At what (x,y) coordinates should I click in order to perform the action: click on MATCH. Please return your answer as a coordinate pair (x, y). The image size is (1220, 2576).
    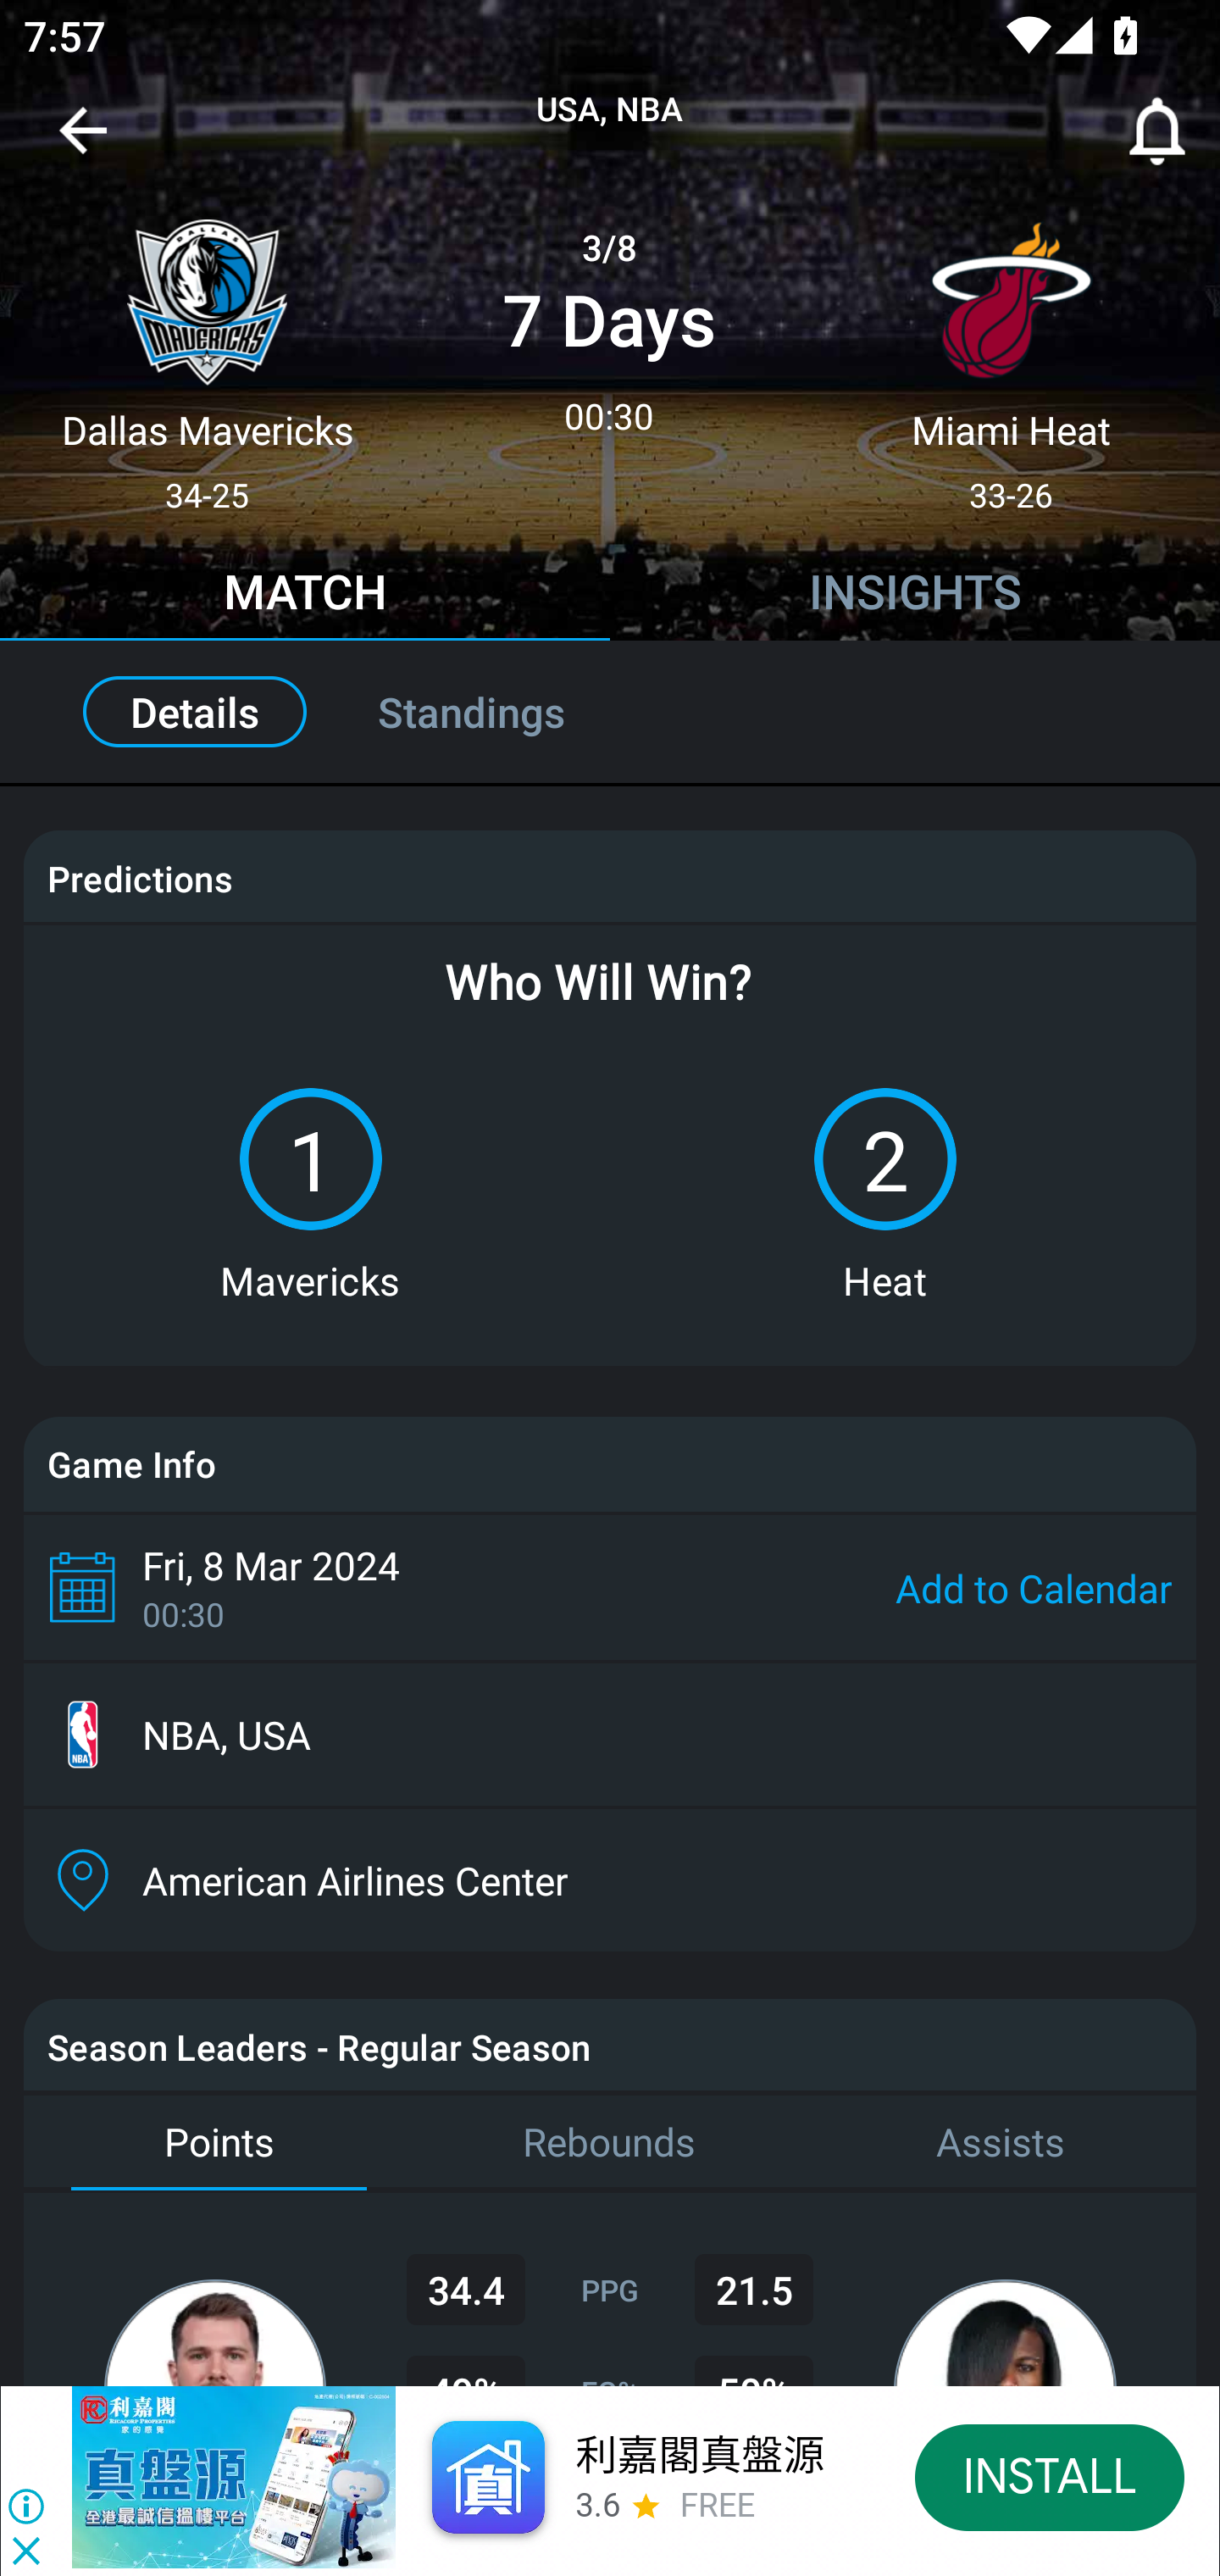
    Looking at the image, I should click on (305, 596).